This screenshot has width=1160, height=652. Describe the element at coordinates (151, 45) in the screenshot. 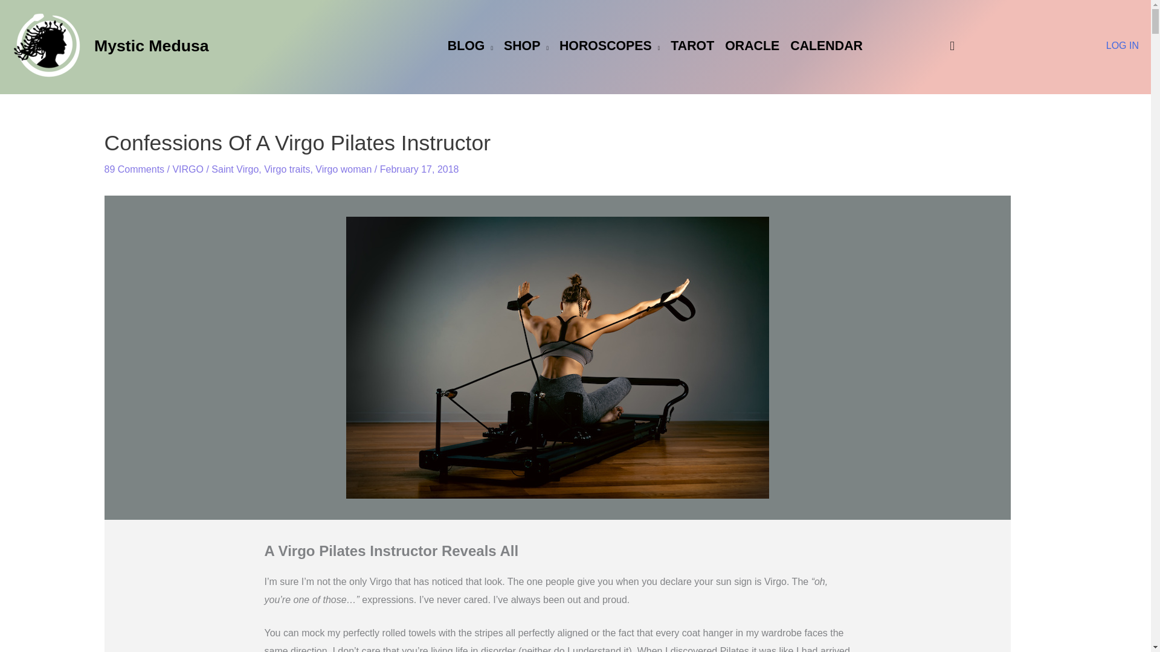

I see `Mystic Medusa` at that location.